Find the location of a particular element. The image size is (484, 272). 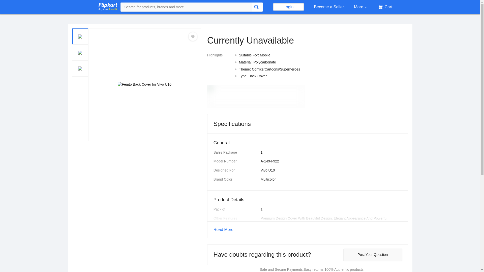

Login is located at coordinates (288, 7).